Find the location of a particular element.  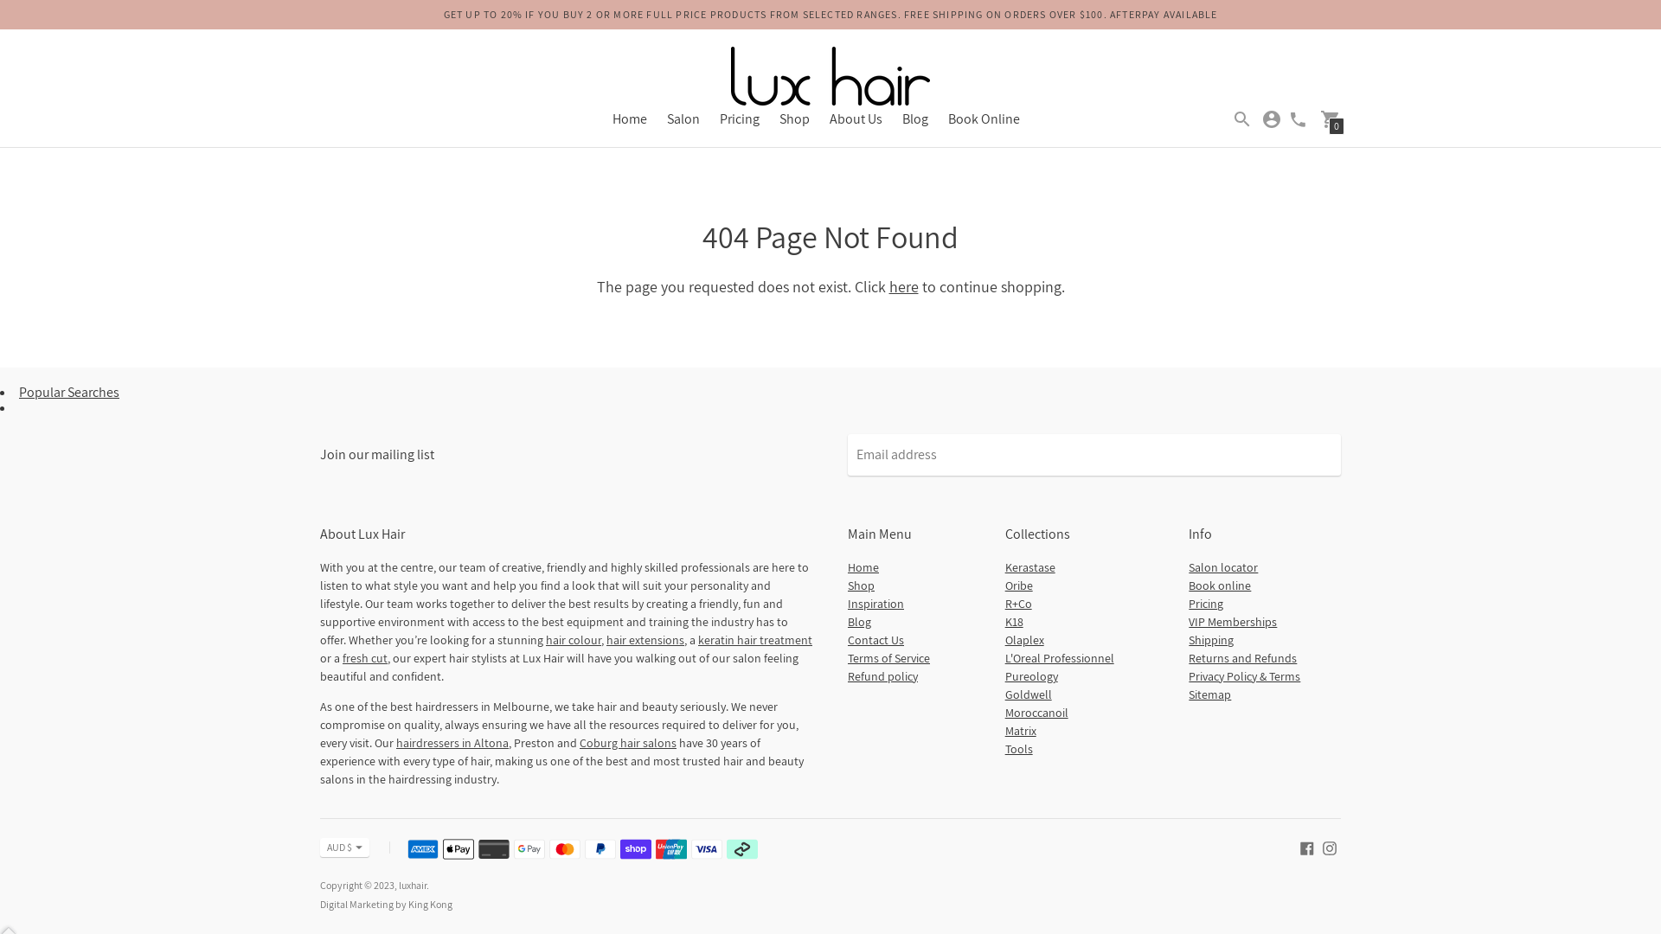

Inspiration is located at coordinates (875, 604).